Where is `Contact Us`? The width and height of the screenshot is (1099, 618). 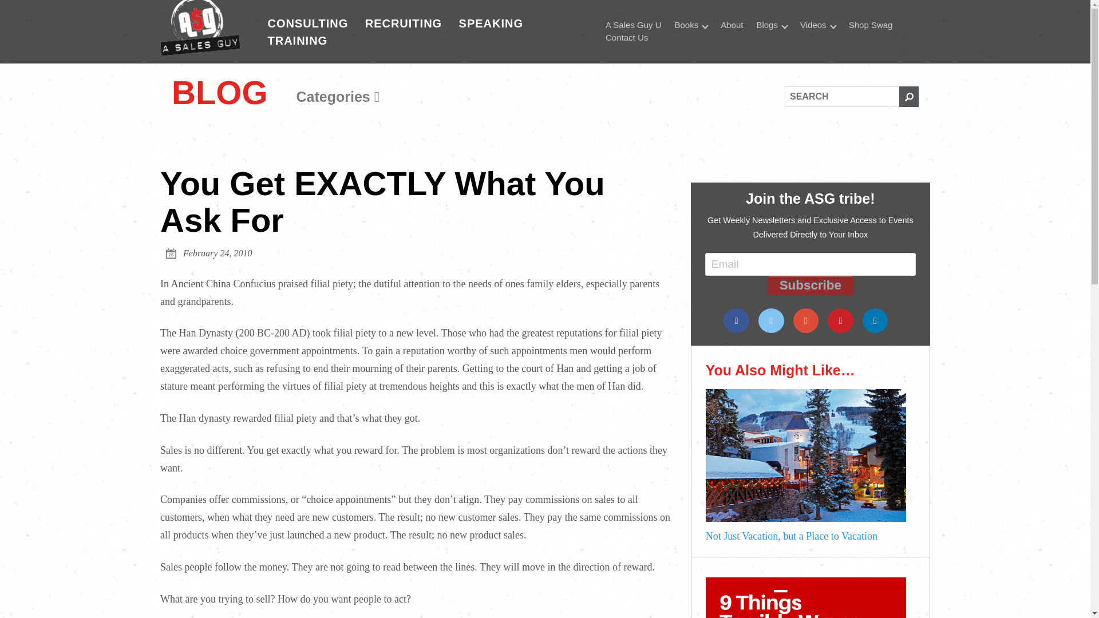 Contact Us is located at coordinates (627, 38).